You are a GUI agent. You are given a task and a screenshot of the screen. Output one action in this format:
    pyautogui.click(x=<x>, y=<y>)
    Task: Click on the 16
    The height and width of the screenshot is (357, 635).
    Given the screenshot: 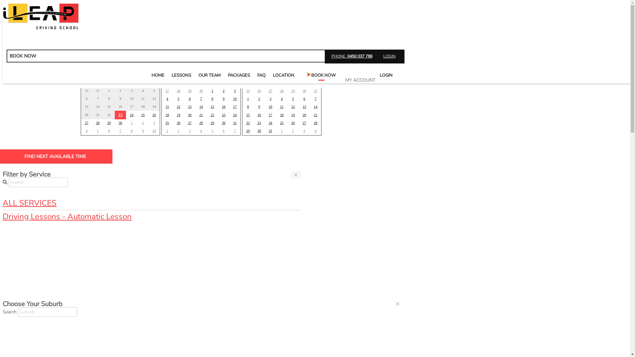 What is the action you would take?
    pyautogui.click(x=259, y=115)
    